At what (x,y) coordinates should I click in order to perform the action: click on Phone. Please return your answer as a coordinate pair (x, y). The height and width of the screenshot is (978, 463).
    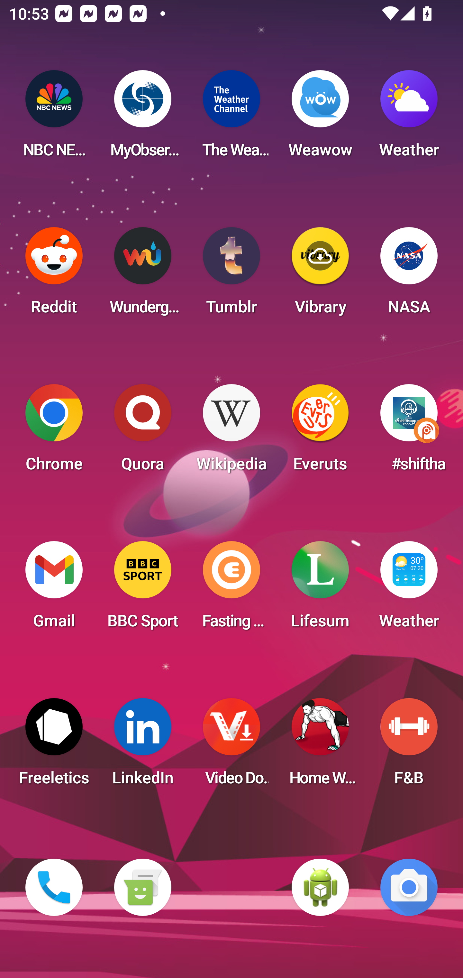
    Looking at the image, I should click on (54, 887).